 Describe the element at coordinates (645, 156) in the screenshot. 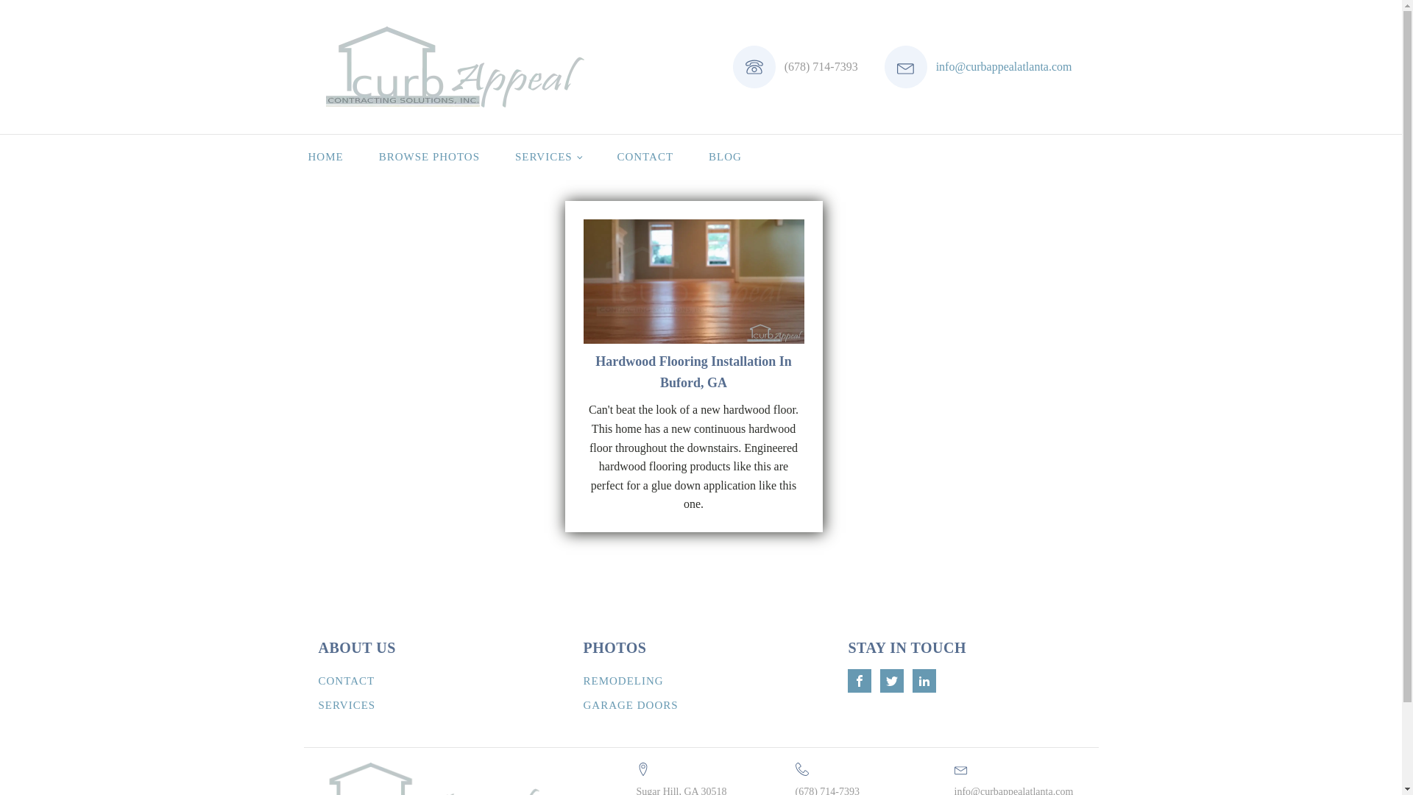

I see `CONTACT` at that location.